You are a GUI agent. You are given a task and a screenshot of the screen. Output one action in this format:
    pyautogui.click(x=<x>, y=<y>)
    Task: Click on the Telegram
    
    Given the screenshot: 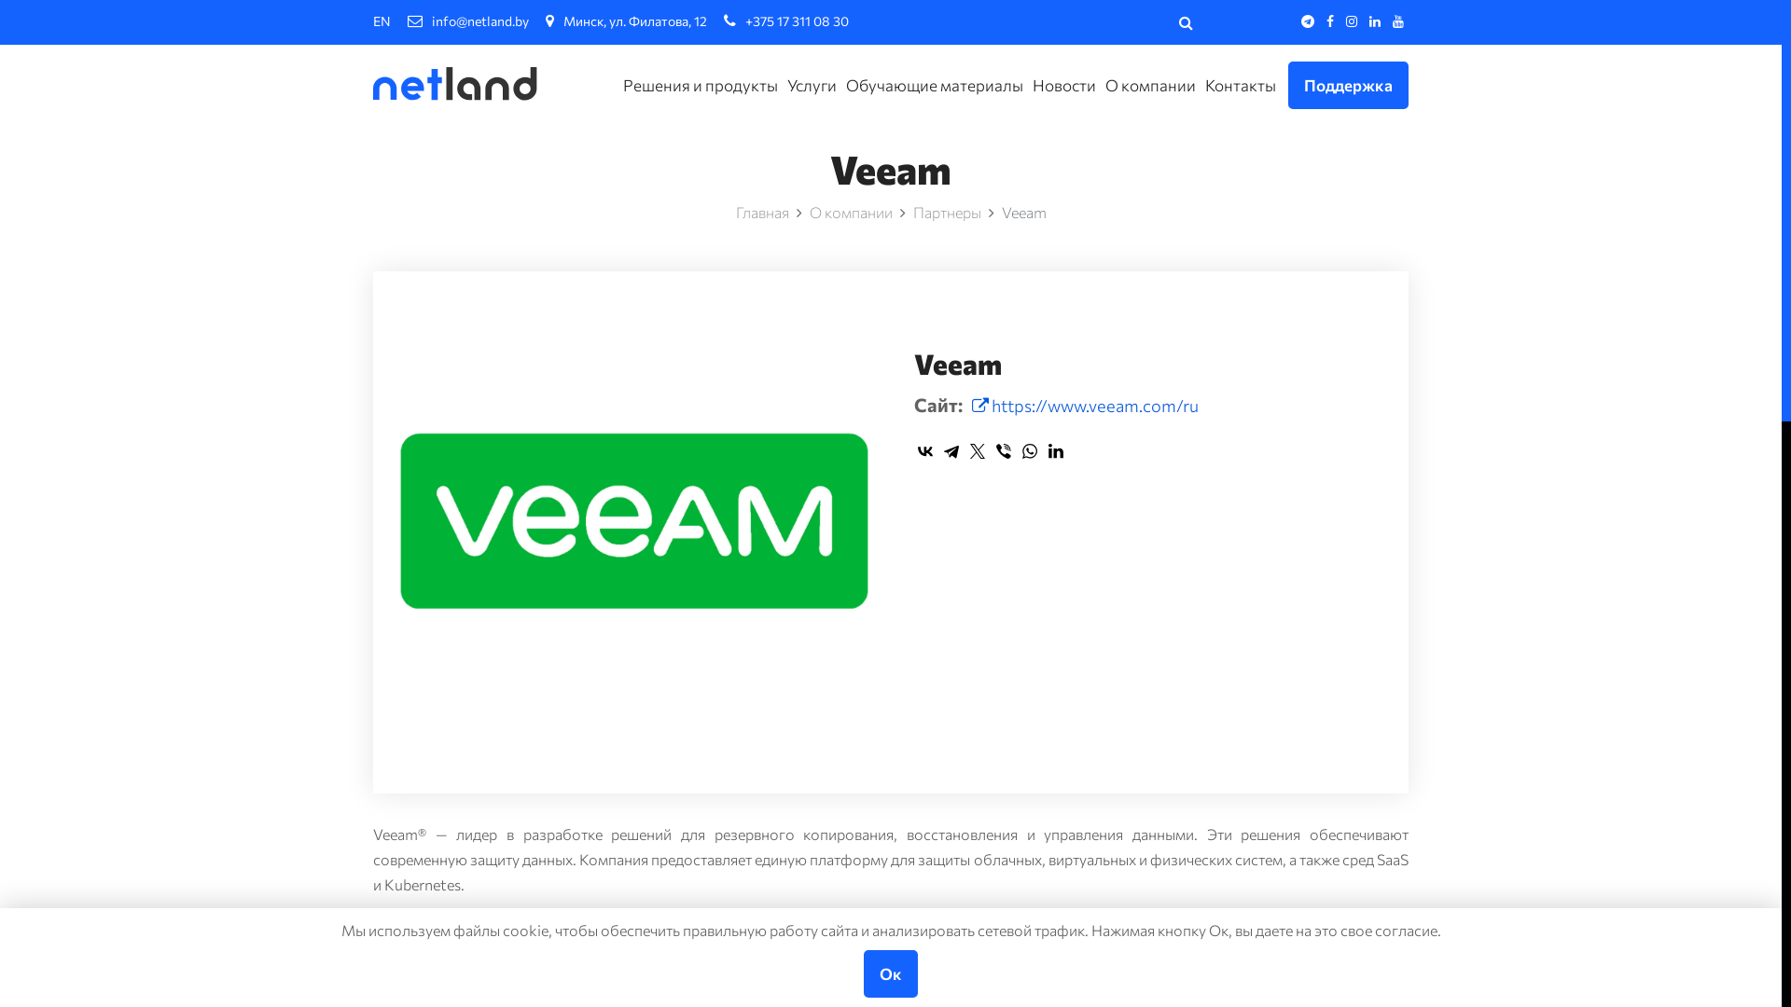 What is the action you would take?
    pyautogui.click(x=951, y=451)
    